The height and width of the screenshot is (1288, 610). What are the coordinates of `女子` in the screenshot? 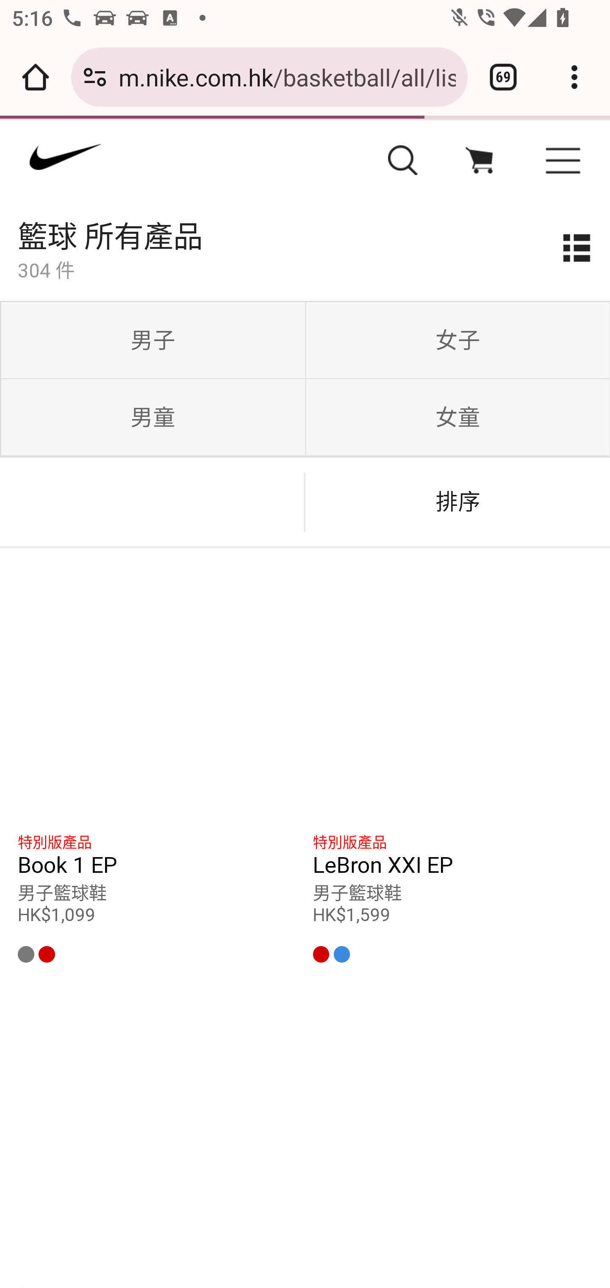 It's located at (457, 341).